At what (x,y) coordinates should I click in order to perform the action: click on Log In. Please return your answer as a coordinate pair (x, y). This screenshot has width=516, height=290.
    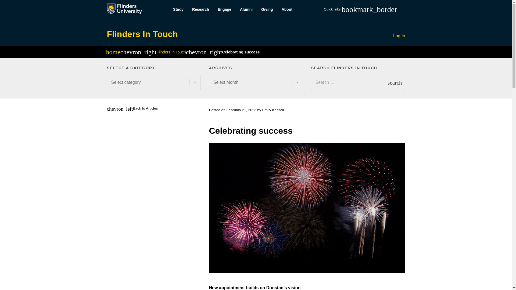
    Looking at the image, I should click on (399, 36).